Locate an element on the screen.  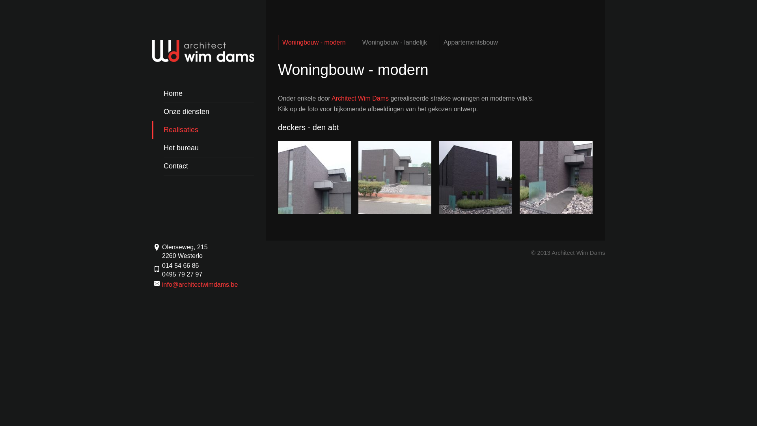
Architect Wim Dams is located at coordinates (360, 99).